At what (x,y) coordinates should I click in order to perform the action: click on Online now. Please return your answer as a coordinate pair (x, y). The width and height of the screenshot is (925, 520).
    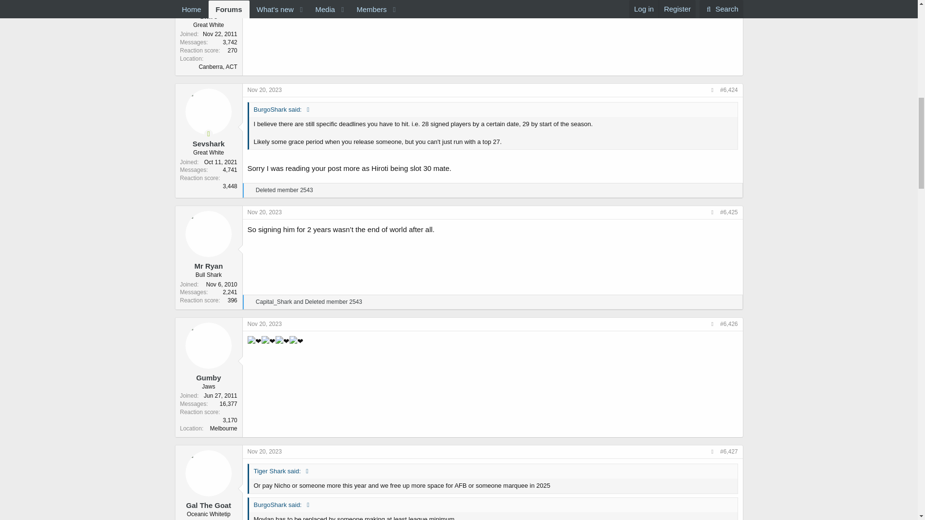
    Looking at the image, I should click on (209, 133).